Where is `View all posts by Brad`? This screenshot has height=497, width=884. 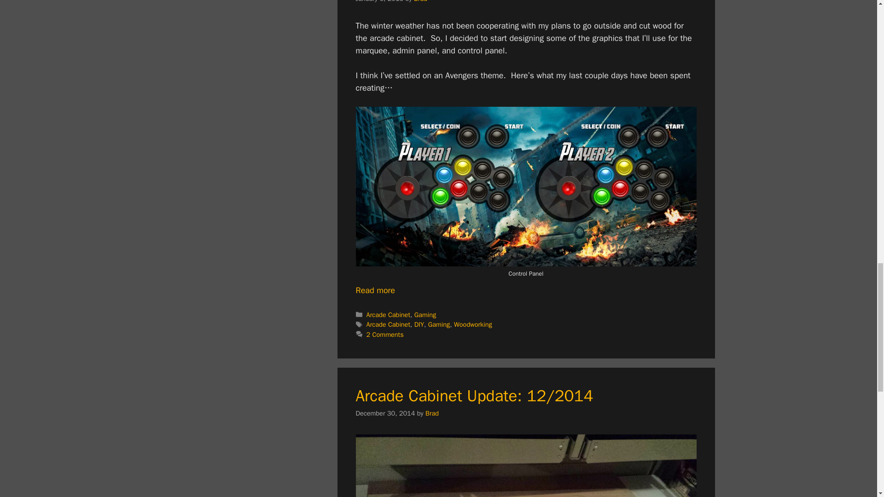
View all posts by Brad is located at coordinates (420, 1).